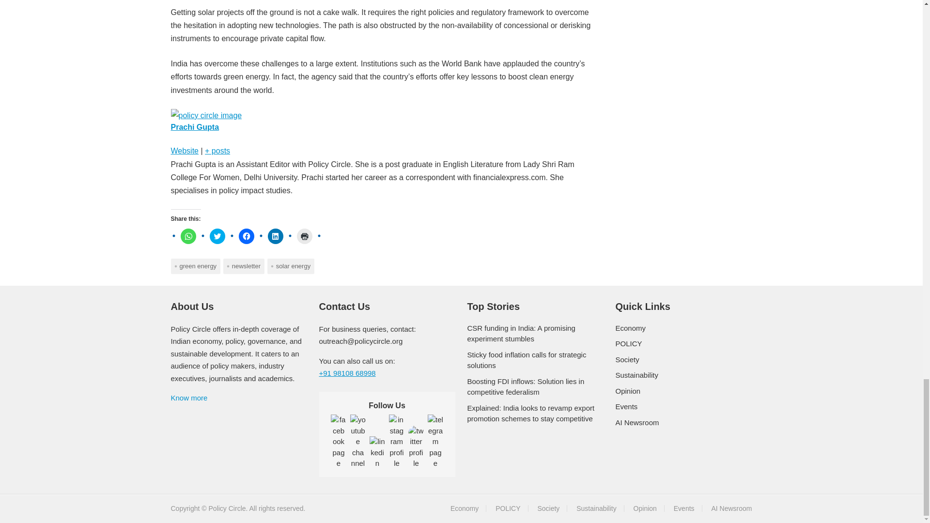 The width and height of the screenshot is (930, 523). I want to click on Click to share on Twitter, so click(217, 236).